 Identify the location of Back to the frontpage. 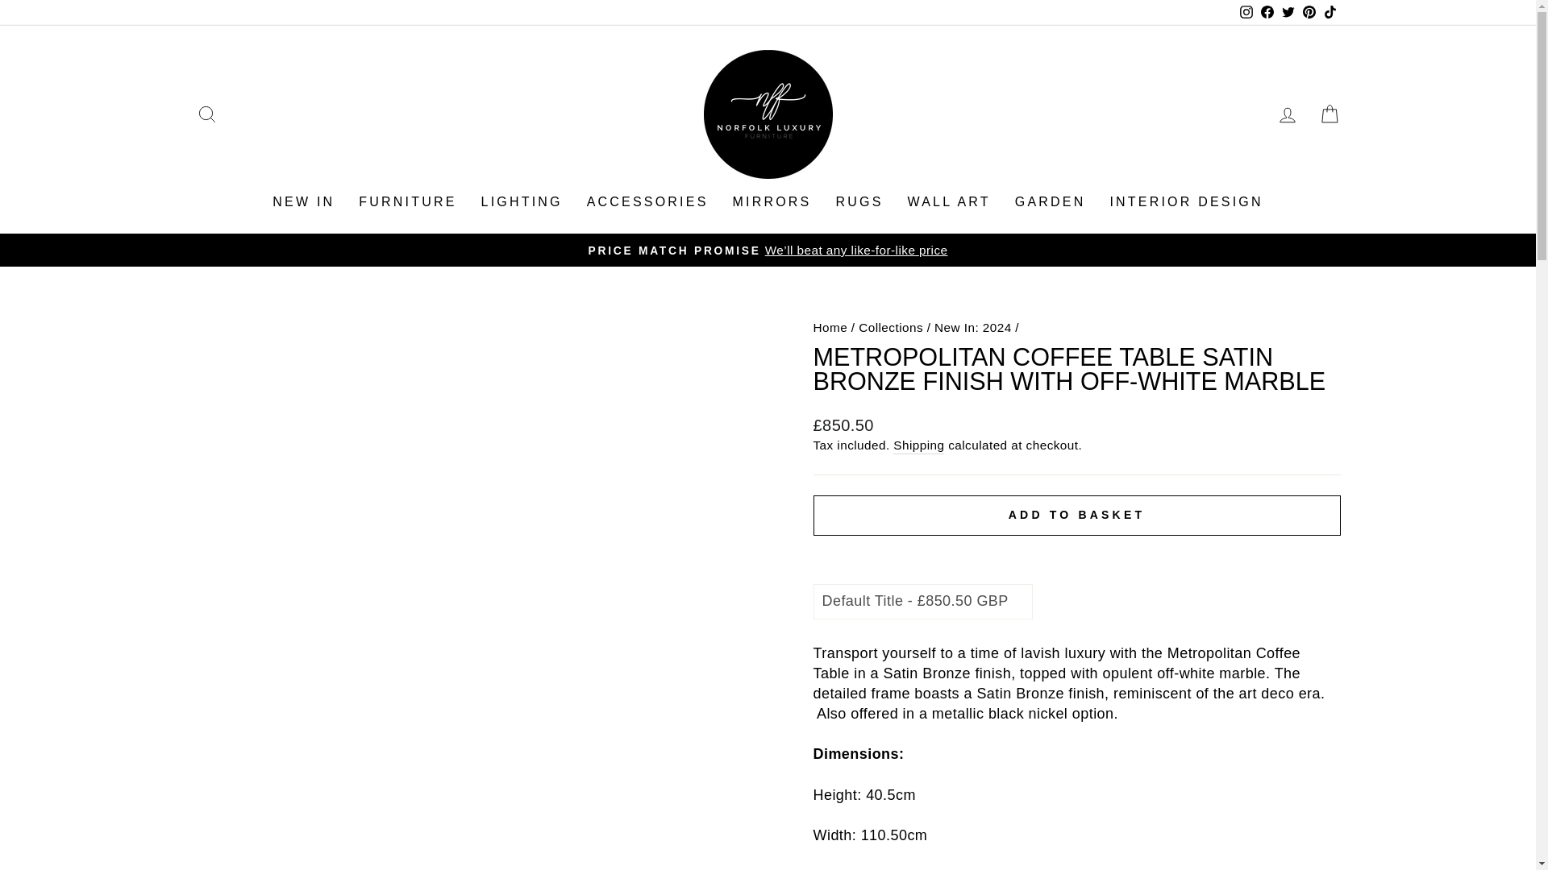
(830, 327).